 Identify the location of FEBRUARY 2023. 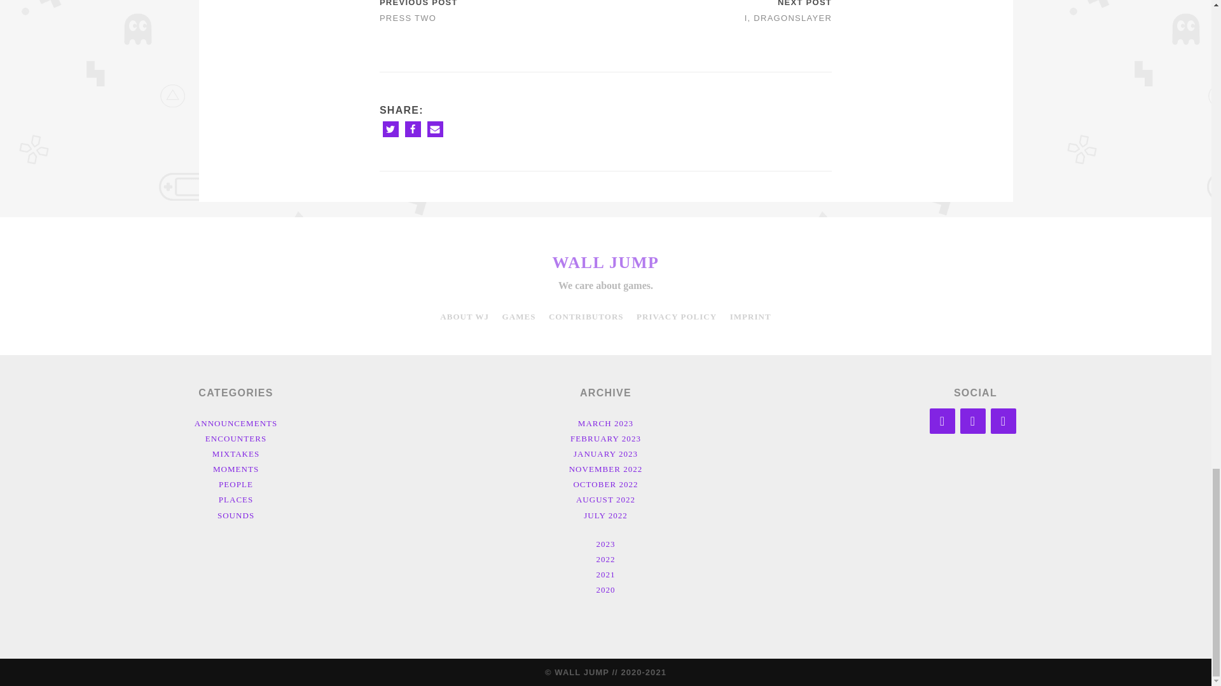
(605, 438).